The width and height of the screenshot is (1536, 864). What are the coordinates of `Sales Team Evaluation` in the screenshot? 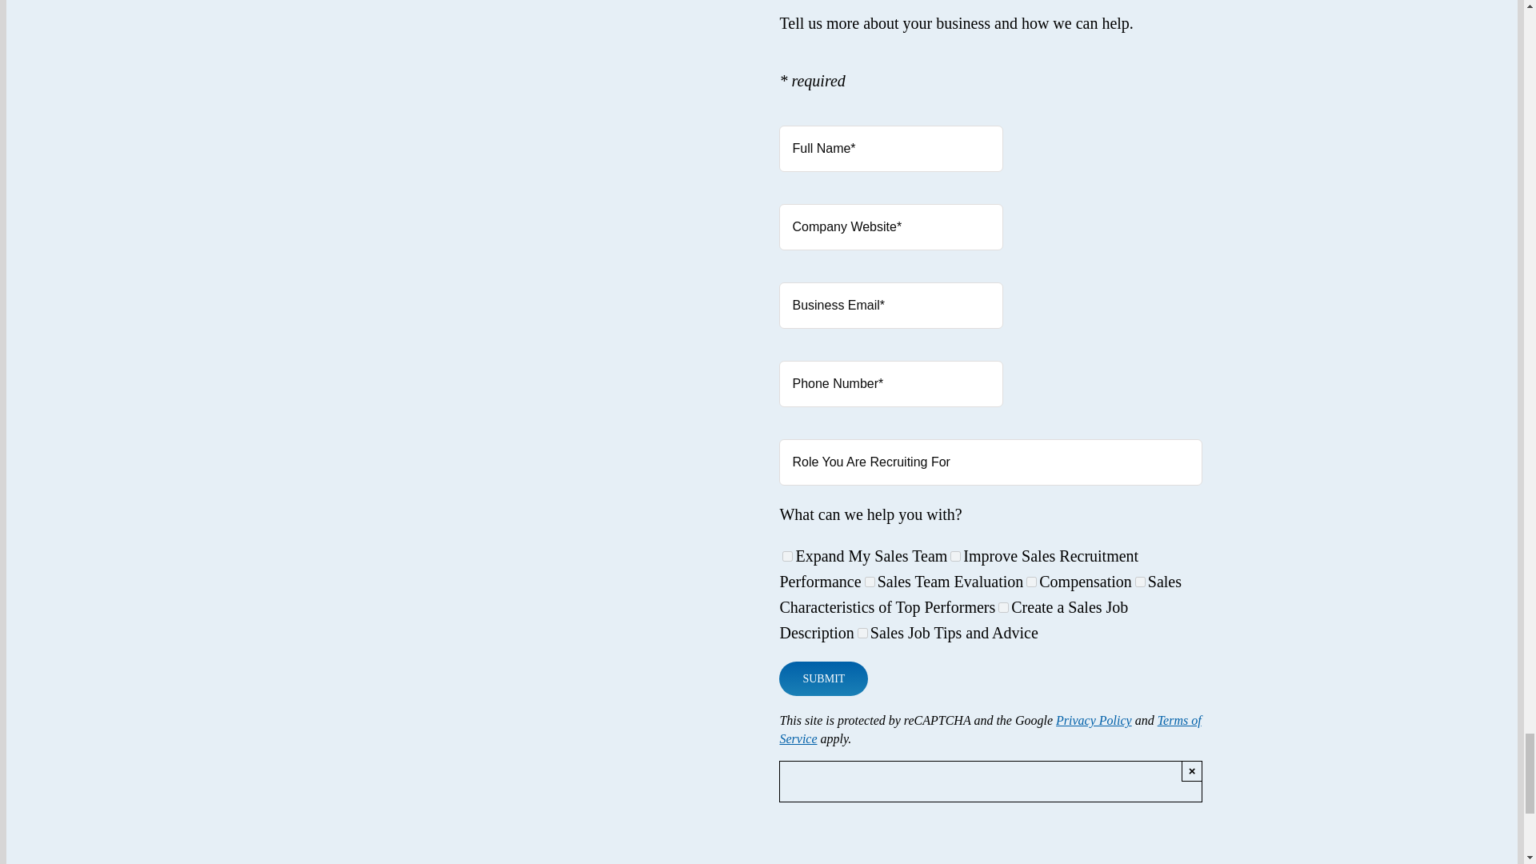 It's located at (870, 582).